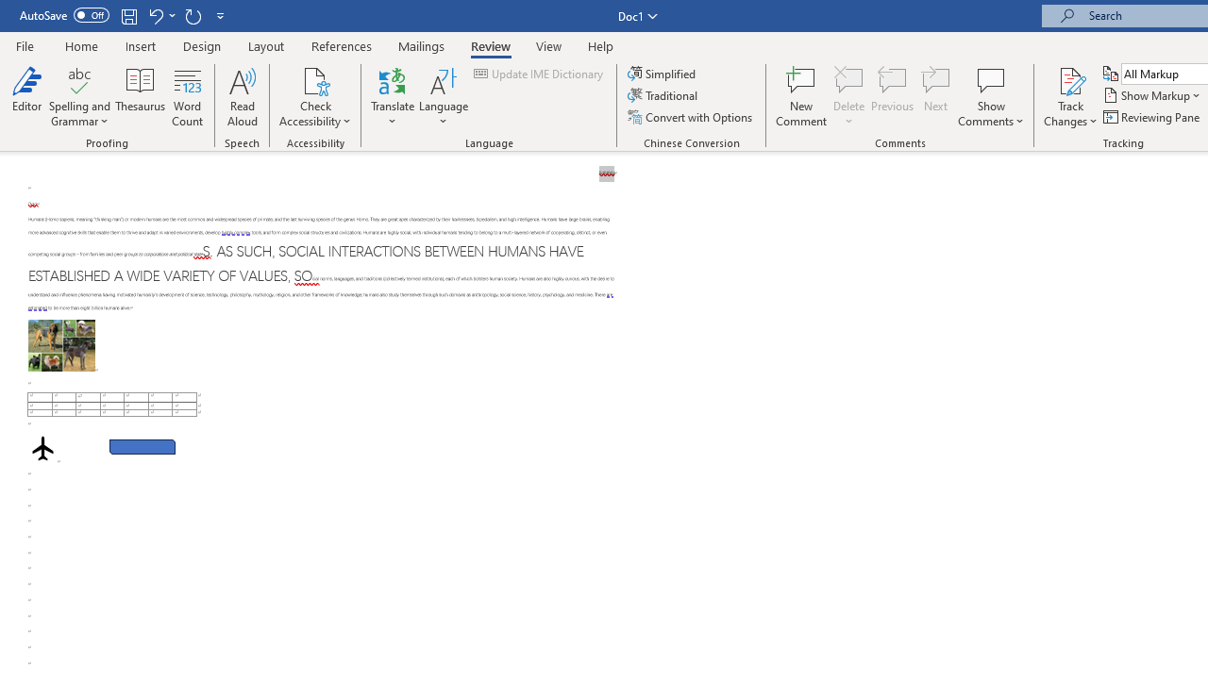 The image size is (1208, 679). Describe the element at coordinates (991, 96) in the screenshot. I see `Show Comments` at that location.